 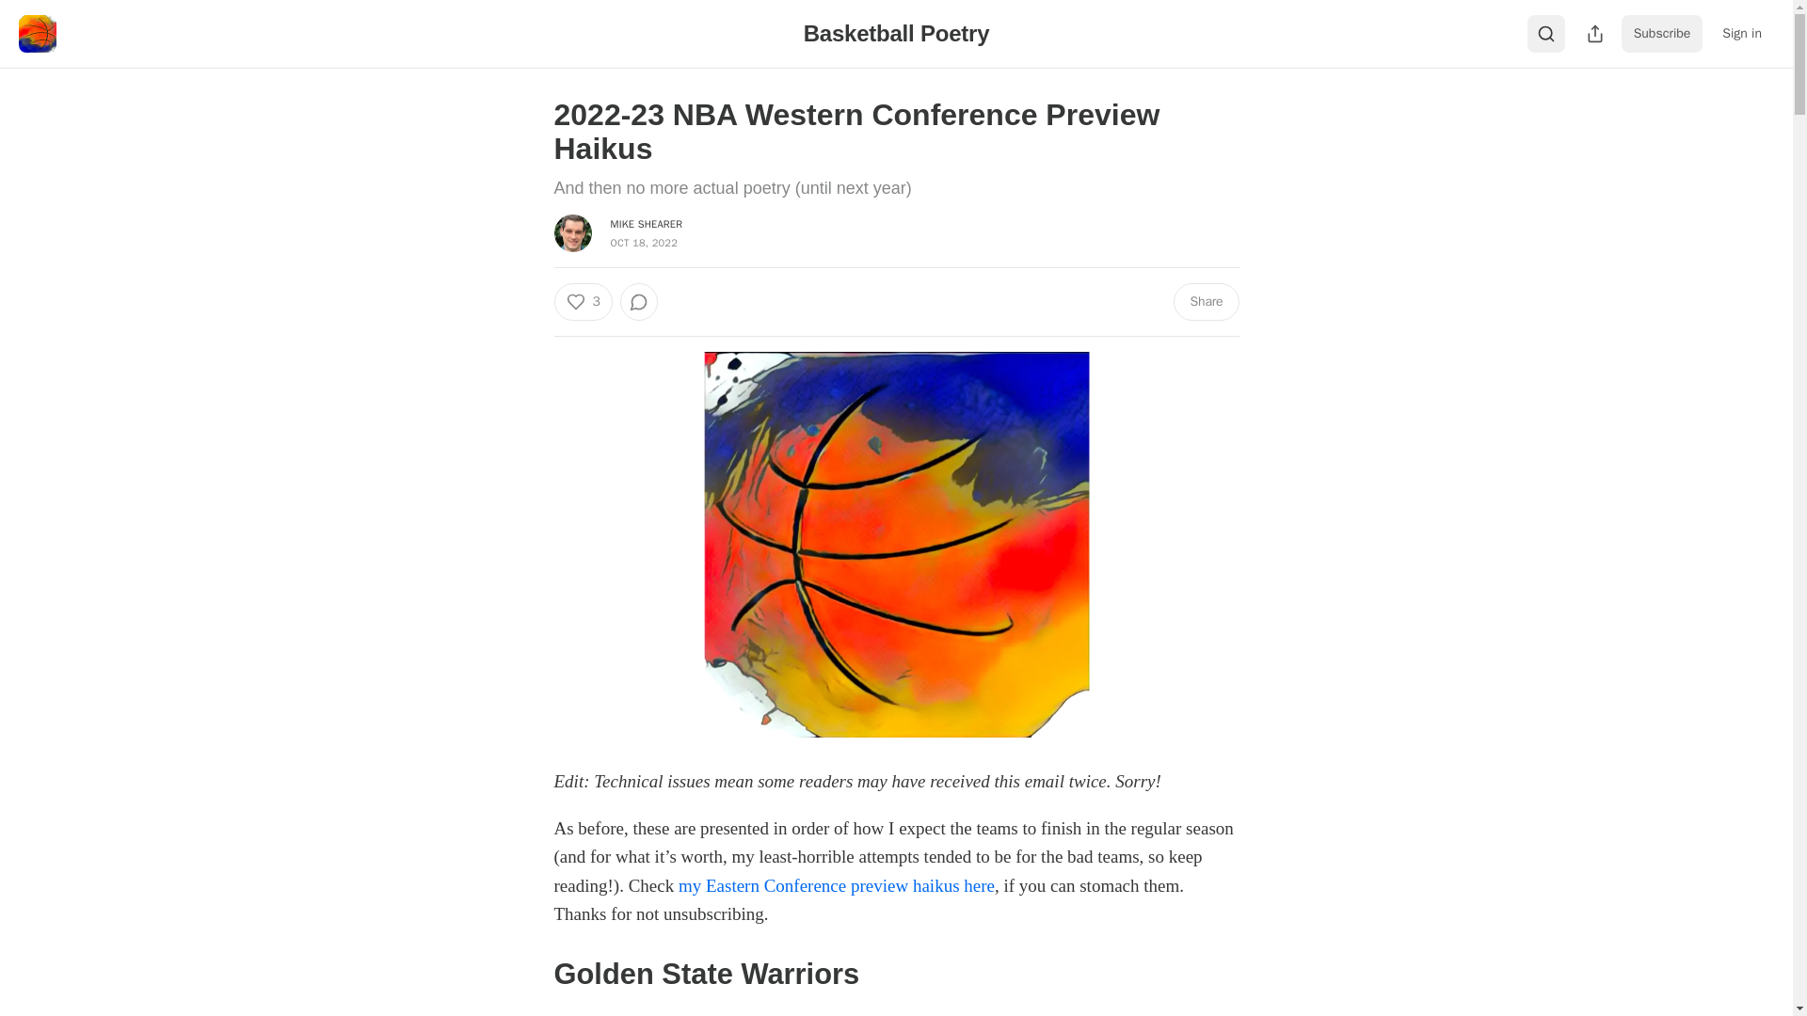 What do you see at coordinates (646, 224) in the screenshot?
I see `MIKE SHEARER` at bounding box center [646, 224].